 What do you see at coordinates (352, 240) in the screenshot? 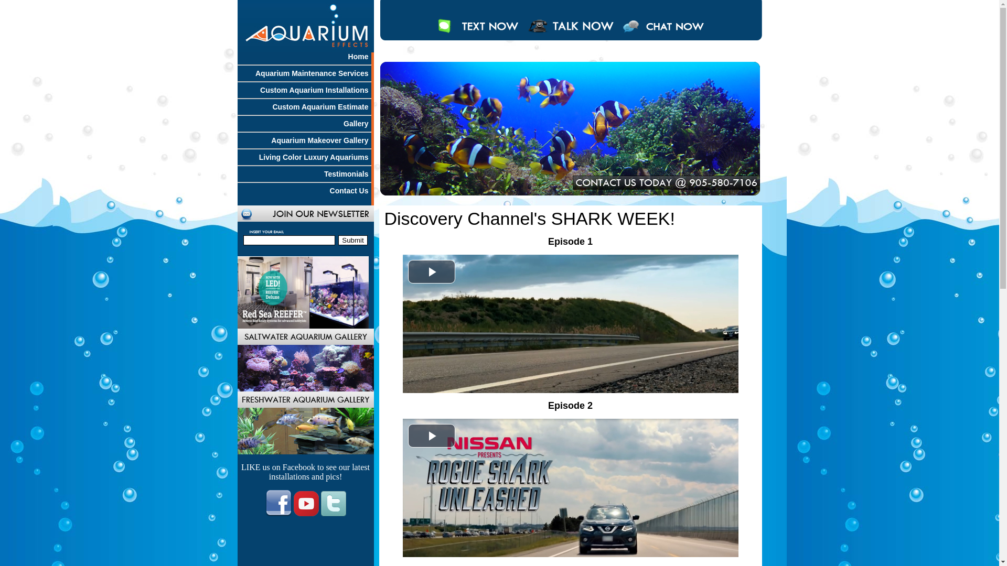
I see `Submit` at bounding box center [352, 240].